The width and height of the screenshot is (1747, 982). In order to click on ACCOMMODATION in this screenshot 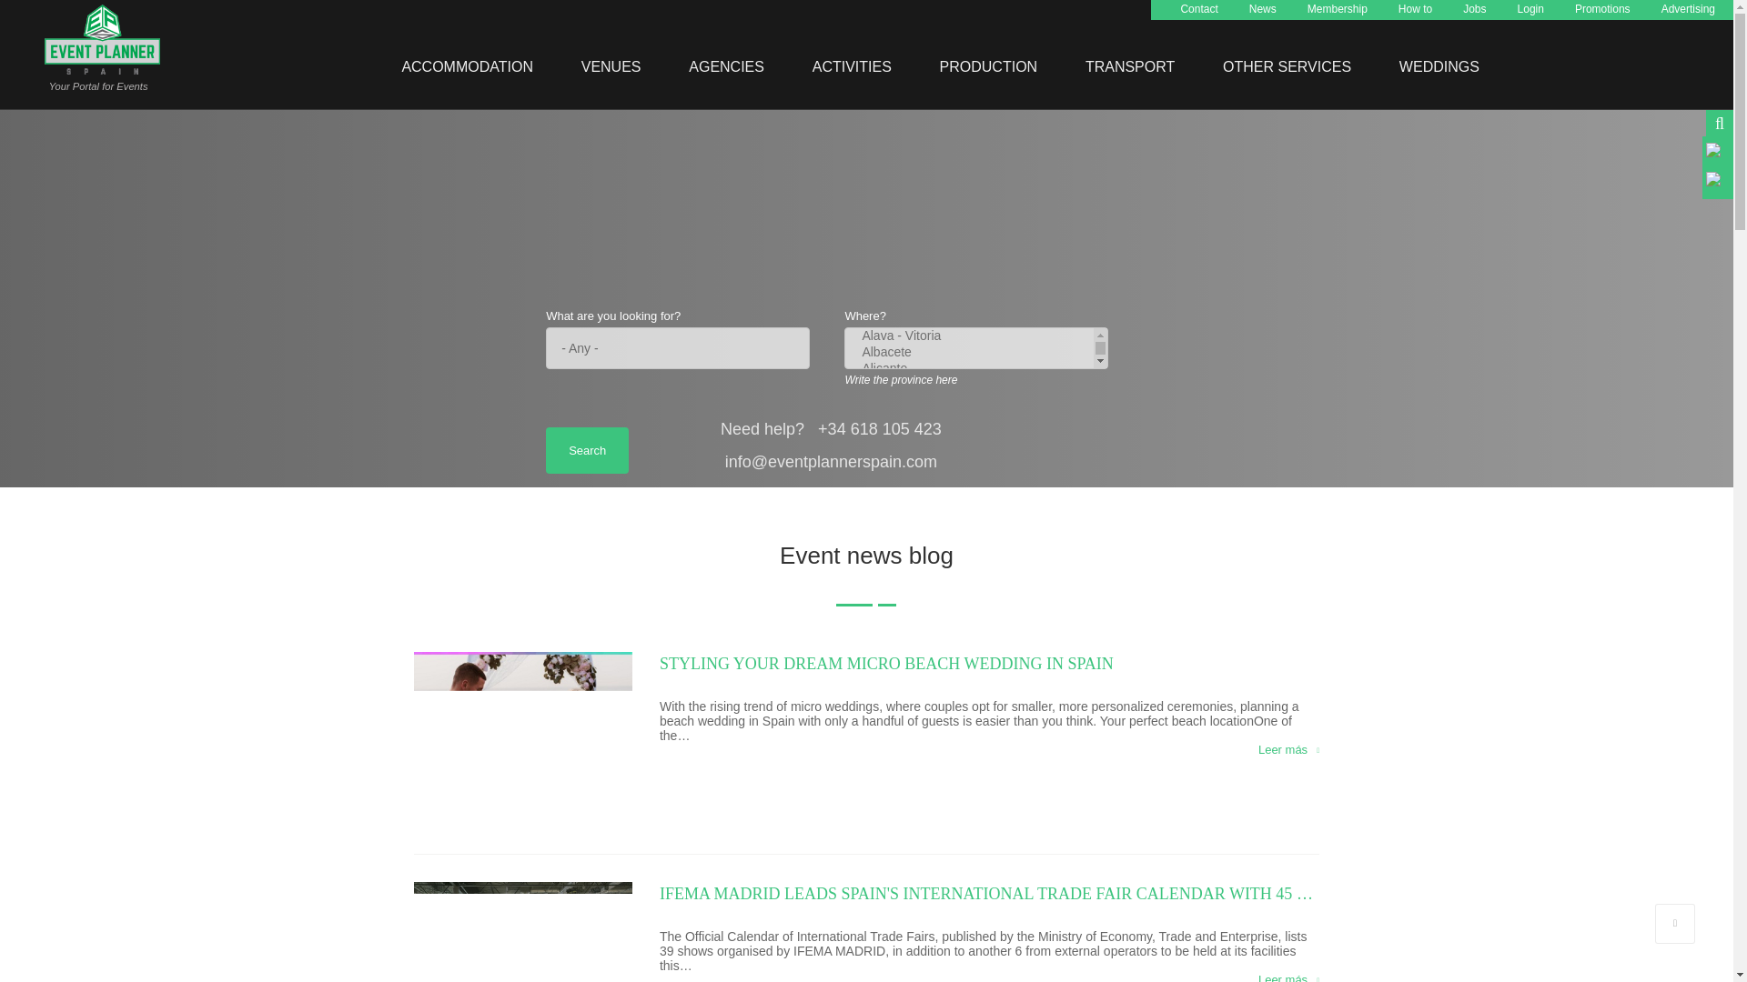, I will do `click(469, 65)`.